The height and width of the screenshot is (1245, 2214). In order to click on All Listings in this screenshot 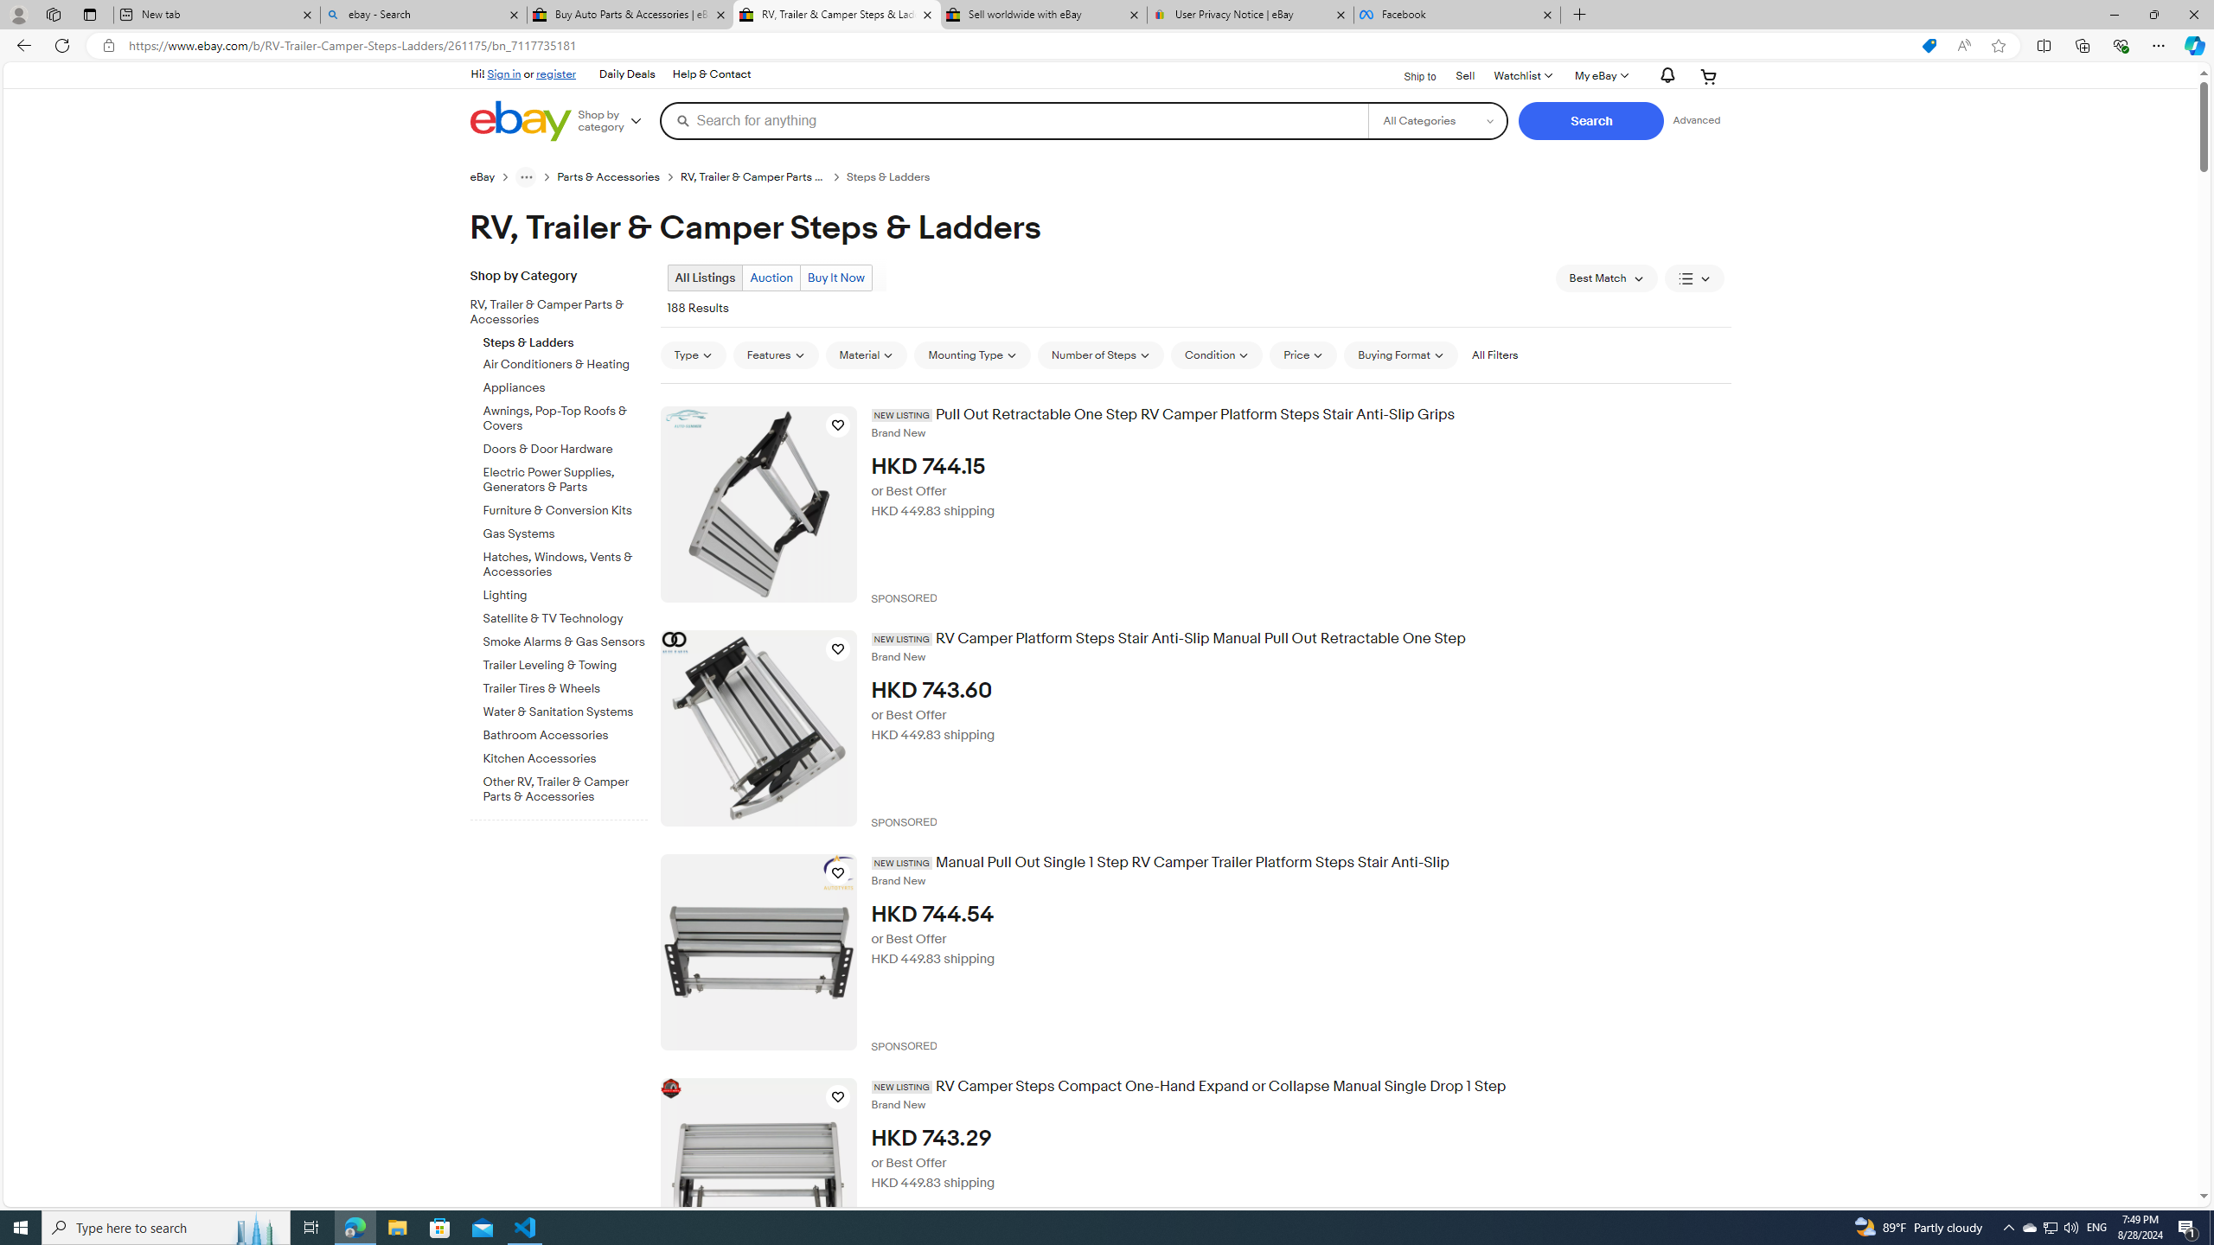, I will do `click(705, 277)`.